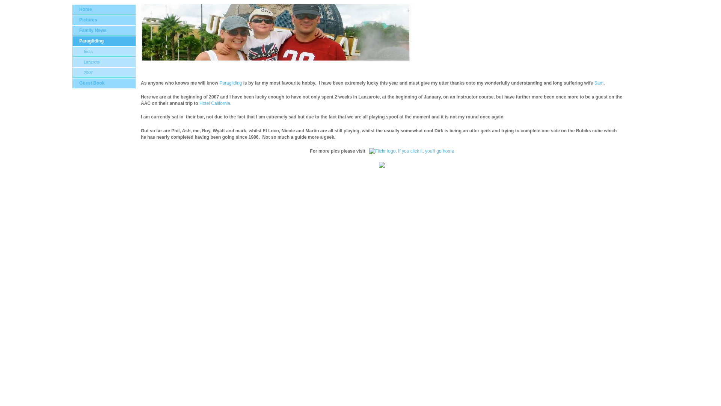 Image resolution: width=721 pixels, height=406 pixels. Describe the element at coordinates (230, 83) in the screenshot. I see `Paragliding` at that location.